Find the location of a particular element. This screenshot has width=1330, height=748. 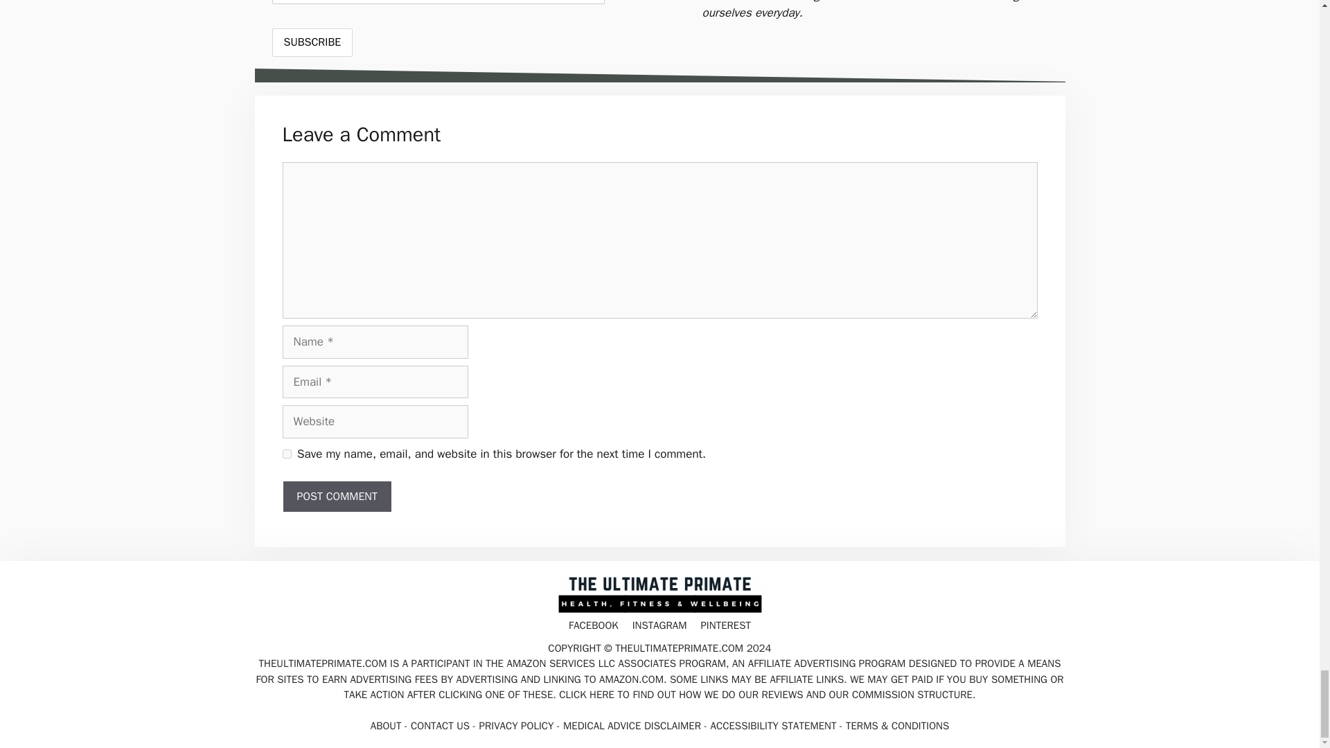

Subscribe is located at coordinates (312, 43).